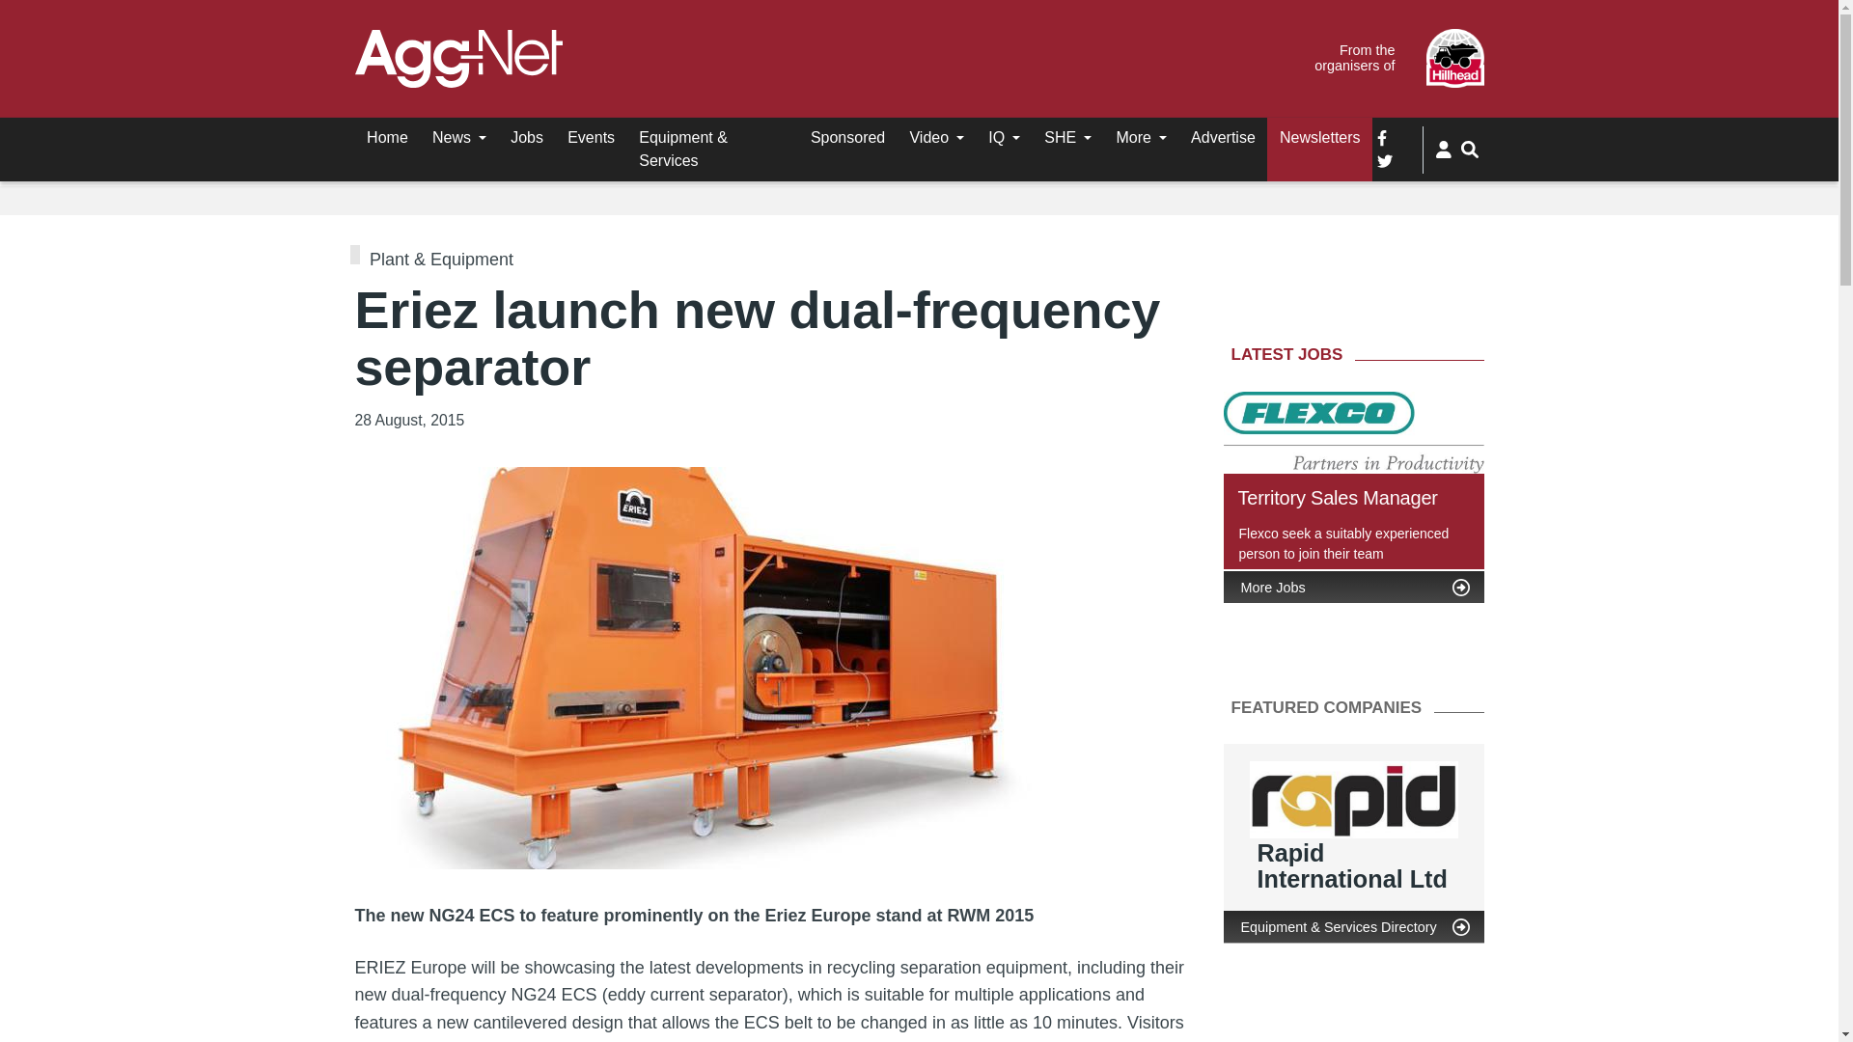 The width and height of the screenshot is (1853, 1042). What do you see at coordinates (1223, 138) in the screenshot?
I see `Advertise` at bounding box center [1223, 138].